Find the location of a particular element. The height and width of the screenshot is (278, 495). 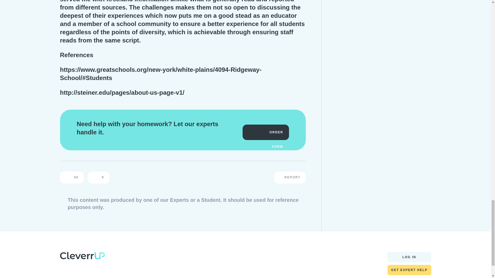

REPORT is located at coordinates (290, 177).